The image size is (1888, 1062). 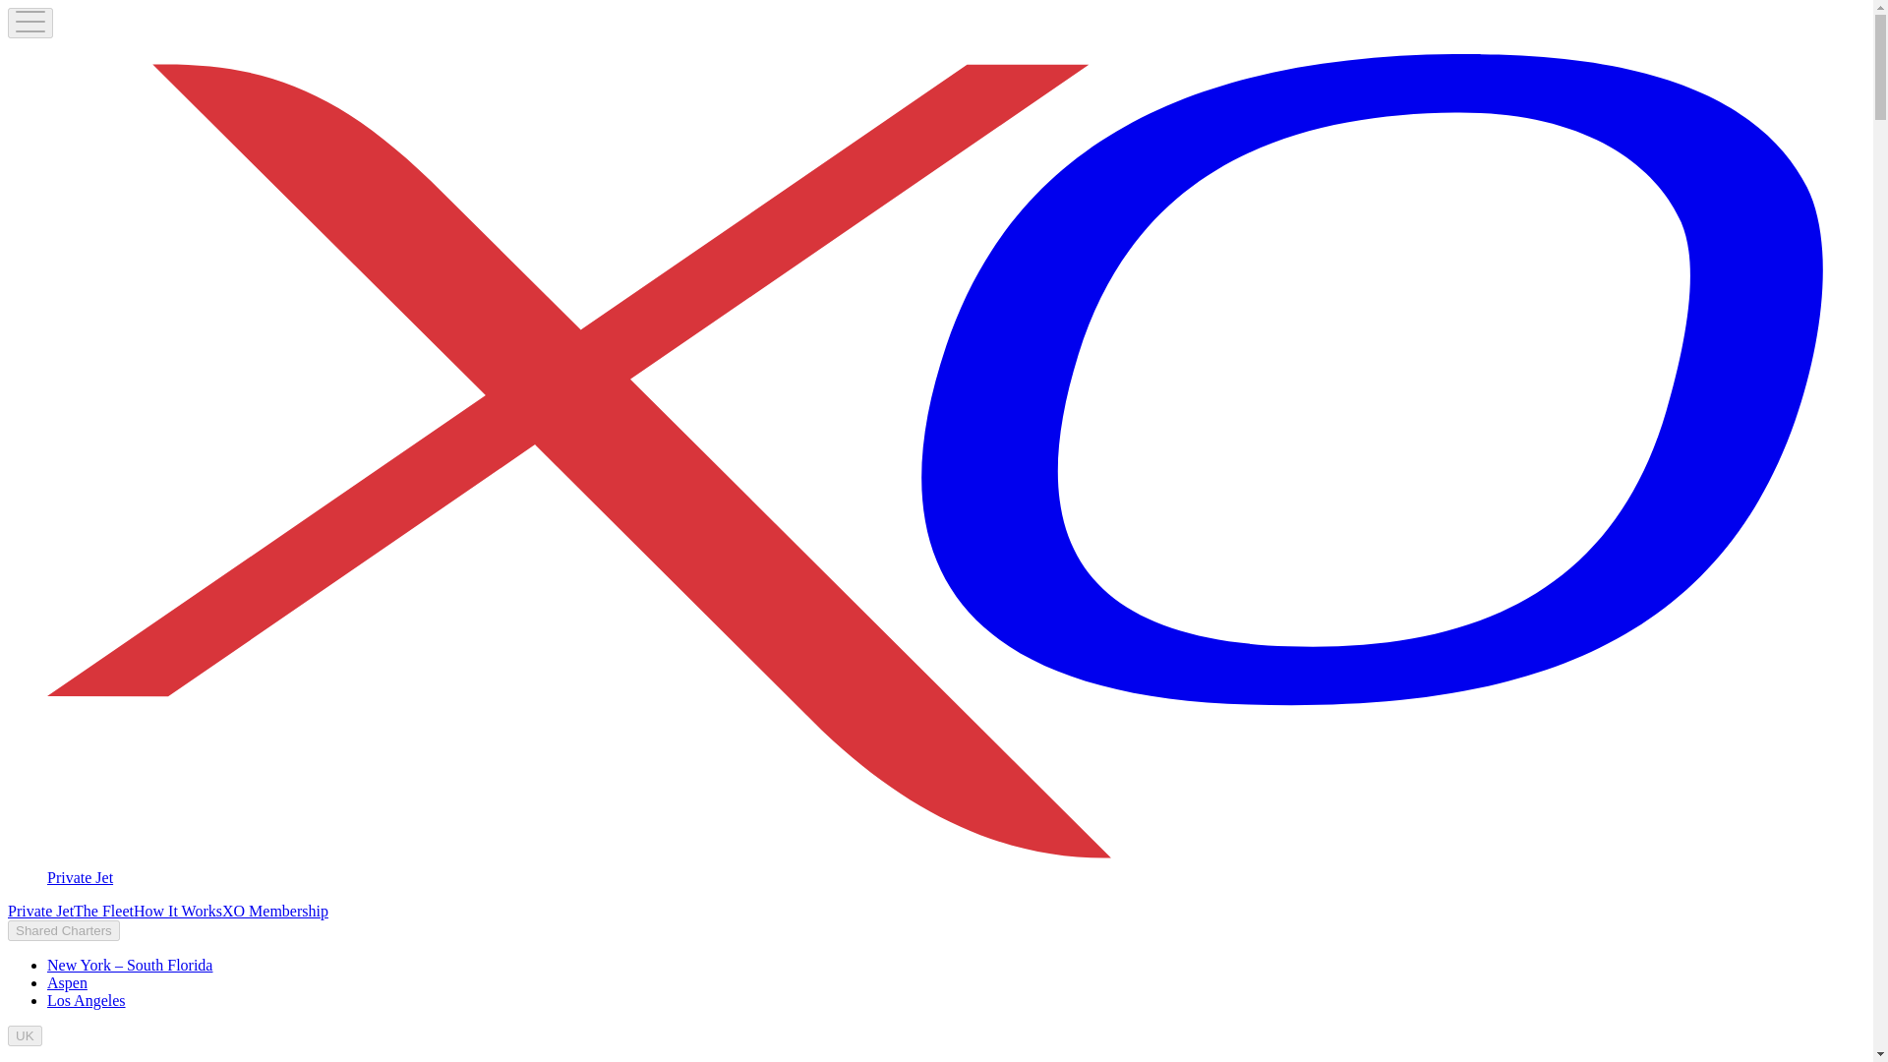 What do you see at coordinates (63, 930) in the screenshot?
I see `Shared Charters` at bounding box center [63, 930].